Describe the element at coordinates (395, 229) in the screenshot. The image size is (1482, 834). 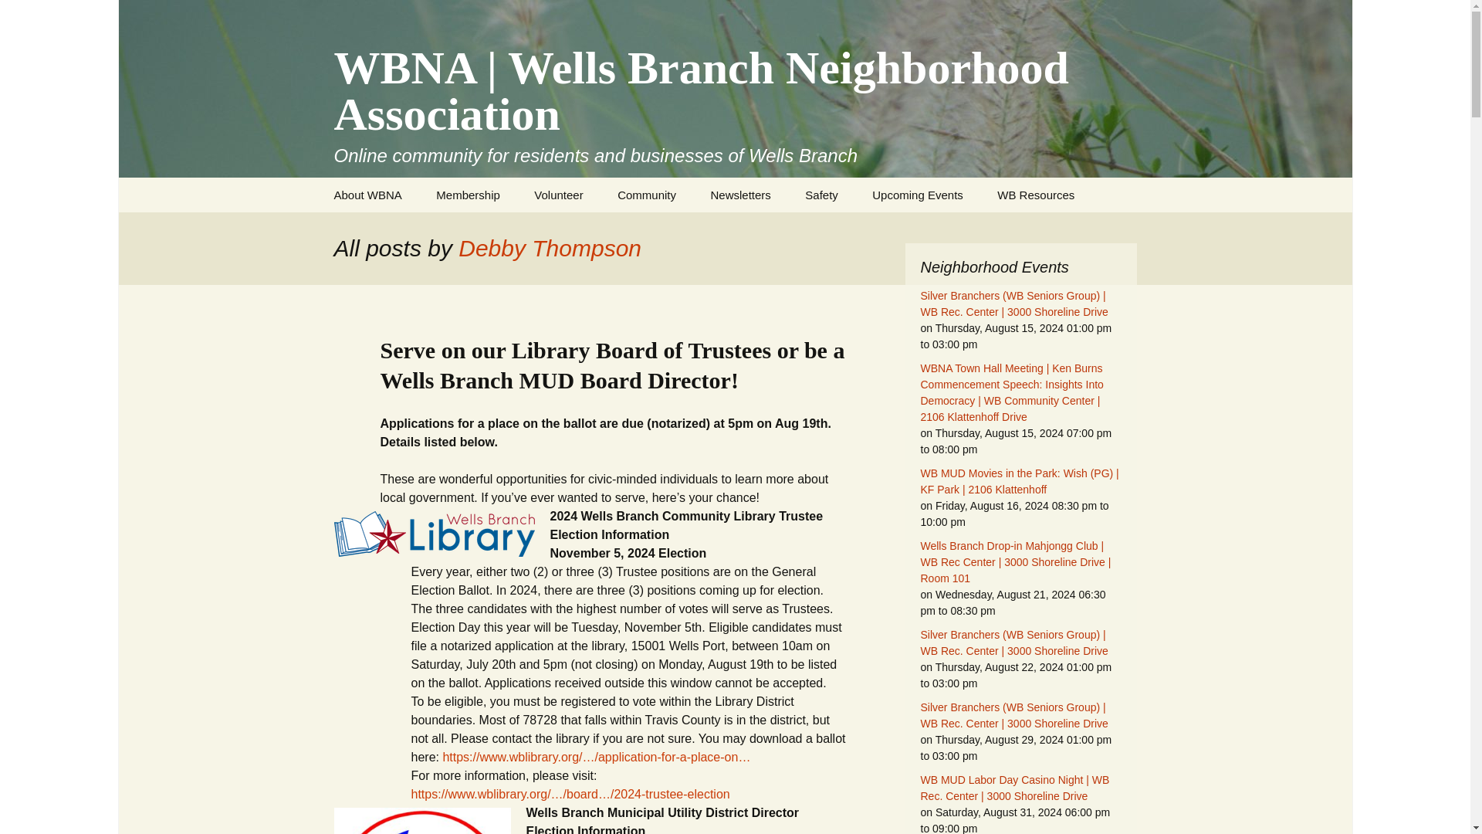
I see `Contact Us` at that location.